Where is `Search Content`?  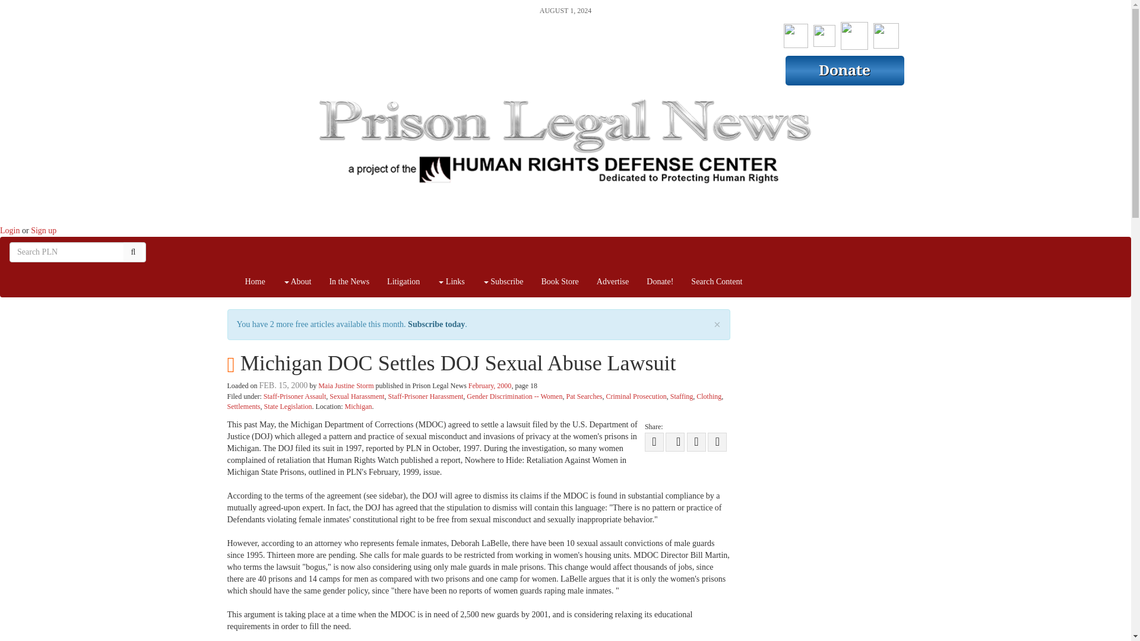 Search Content is located at coordinates (716, 282).